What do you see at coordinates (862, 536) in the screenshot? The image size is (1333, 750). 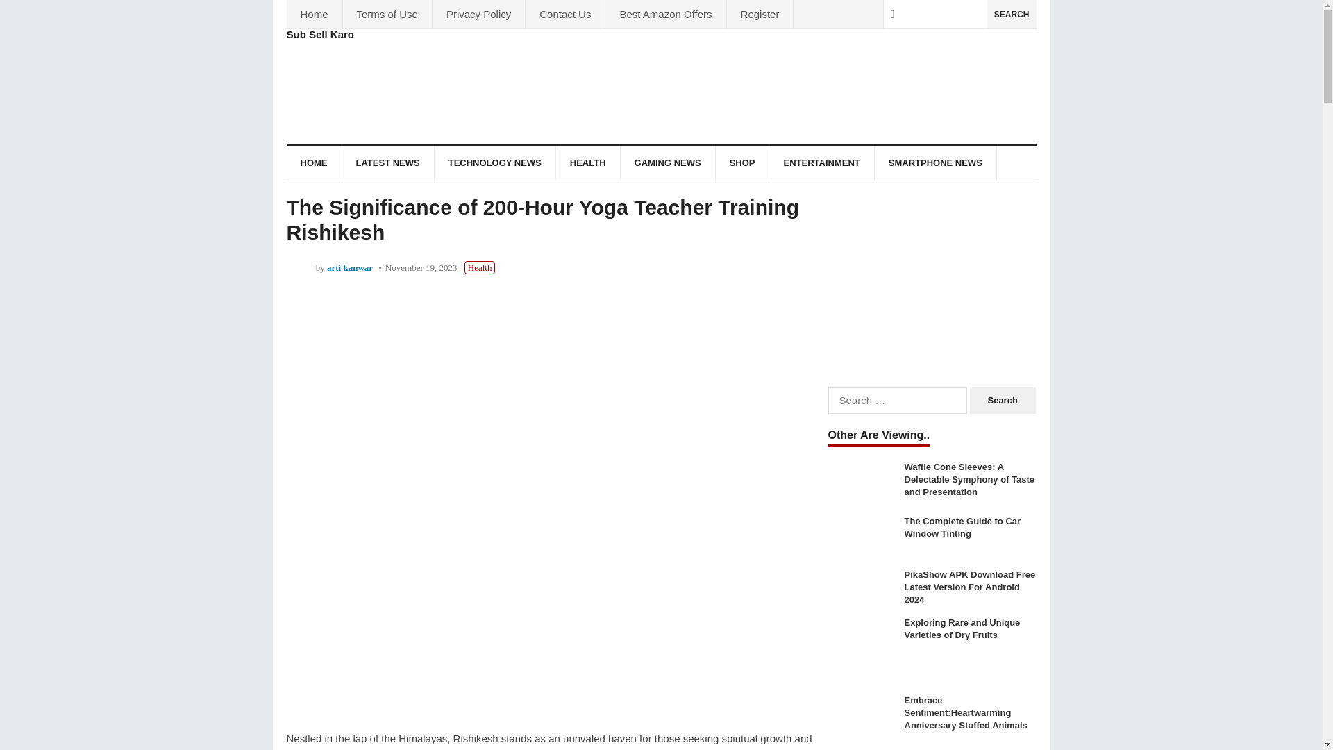 I see `The Complete Guide to Car Window Tinting` at bounding box center [862, 536].